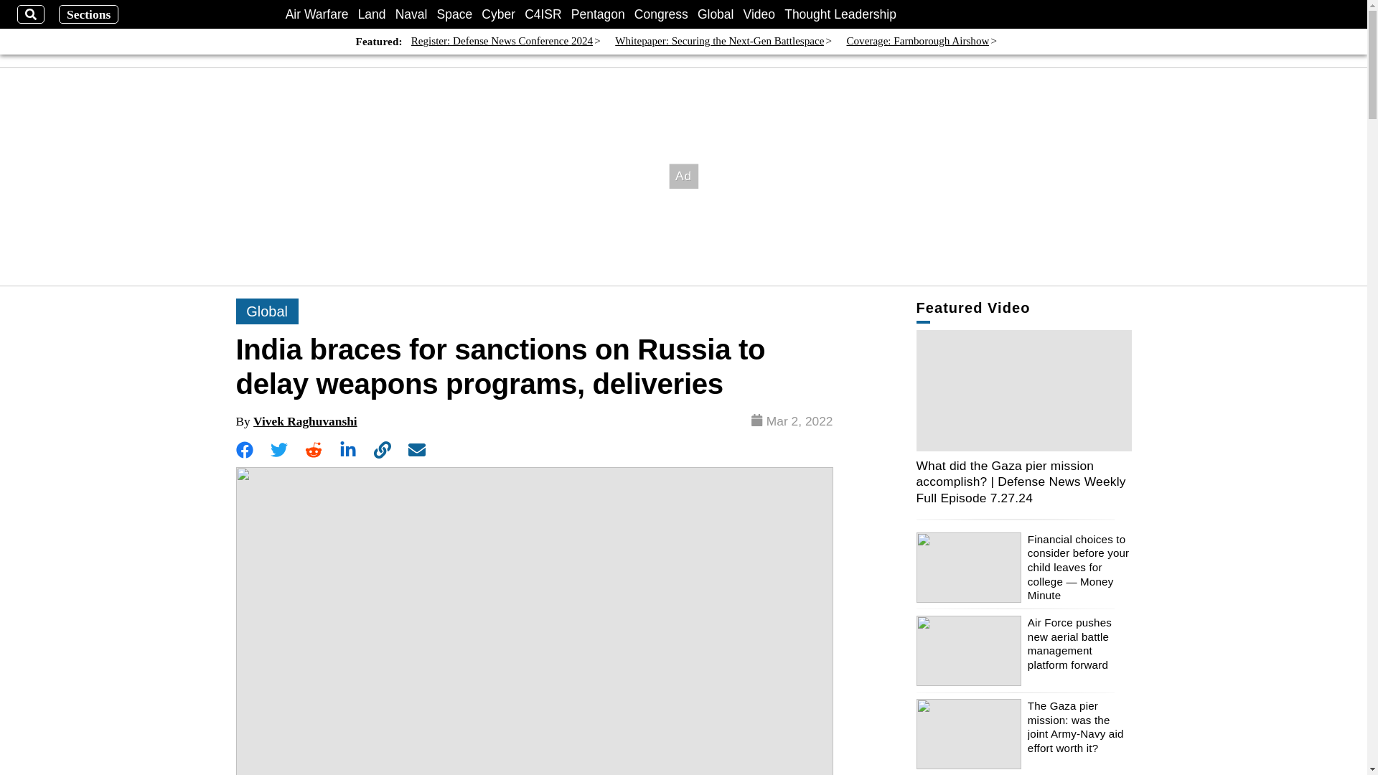 This screenshot has height=775, width=1378. I want to click on Video, so click(759, 14).